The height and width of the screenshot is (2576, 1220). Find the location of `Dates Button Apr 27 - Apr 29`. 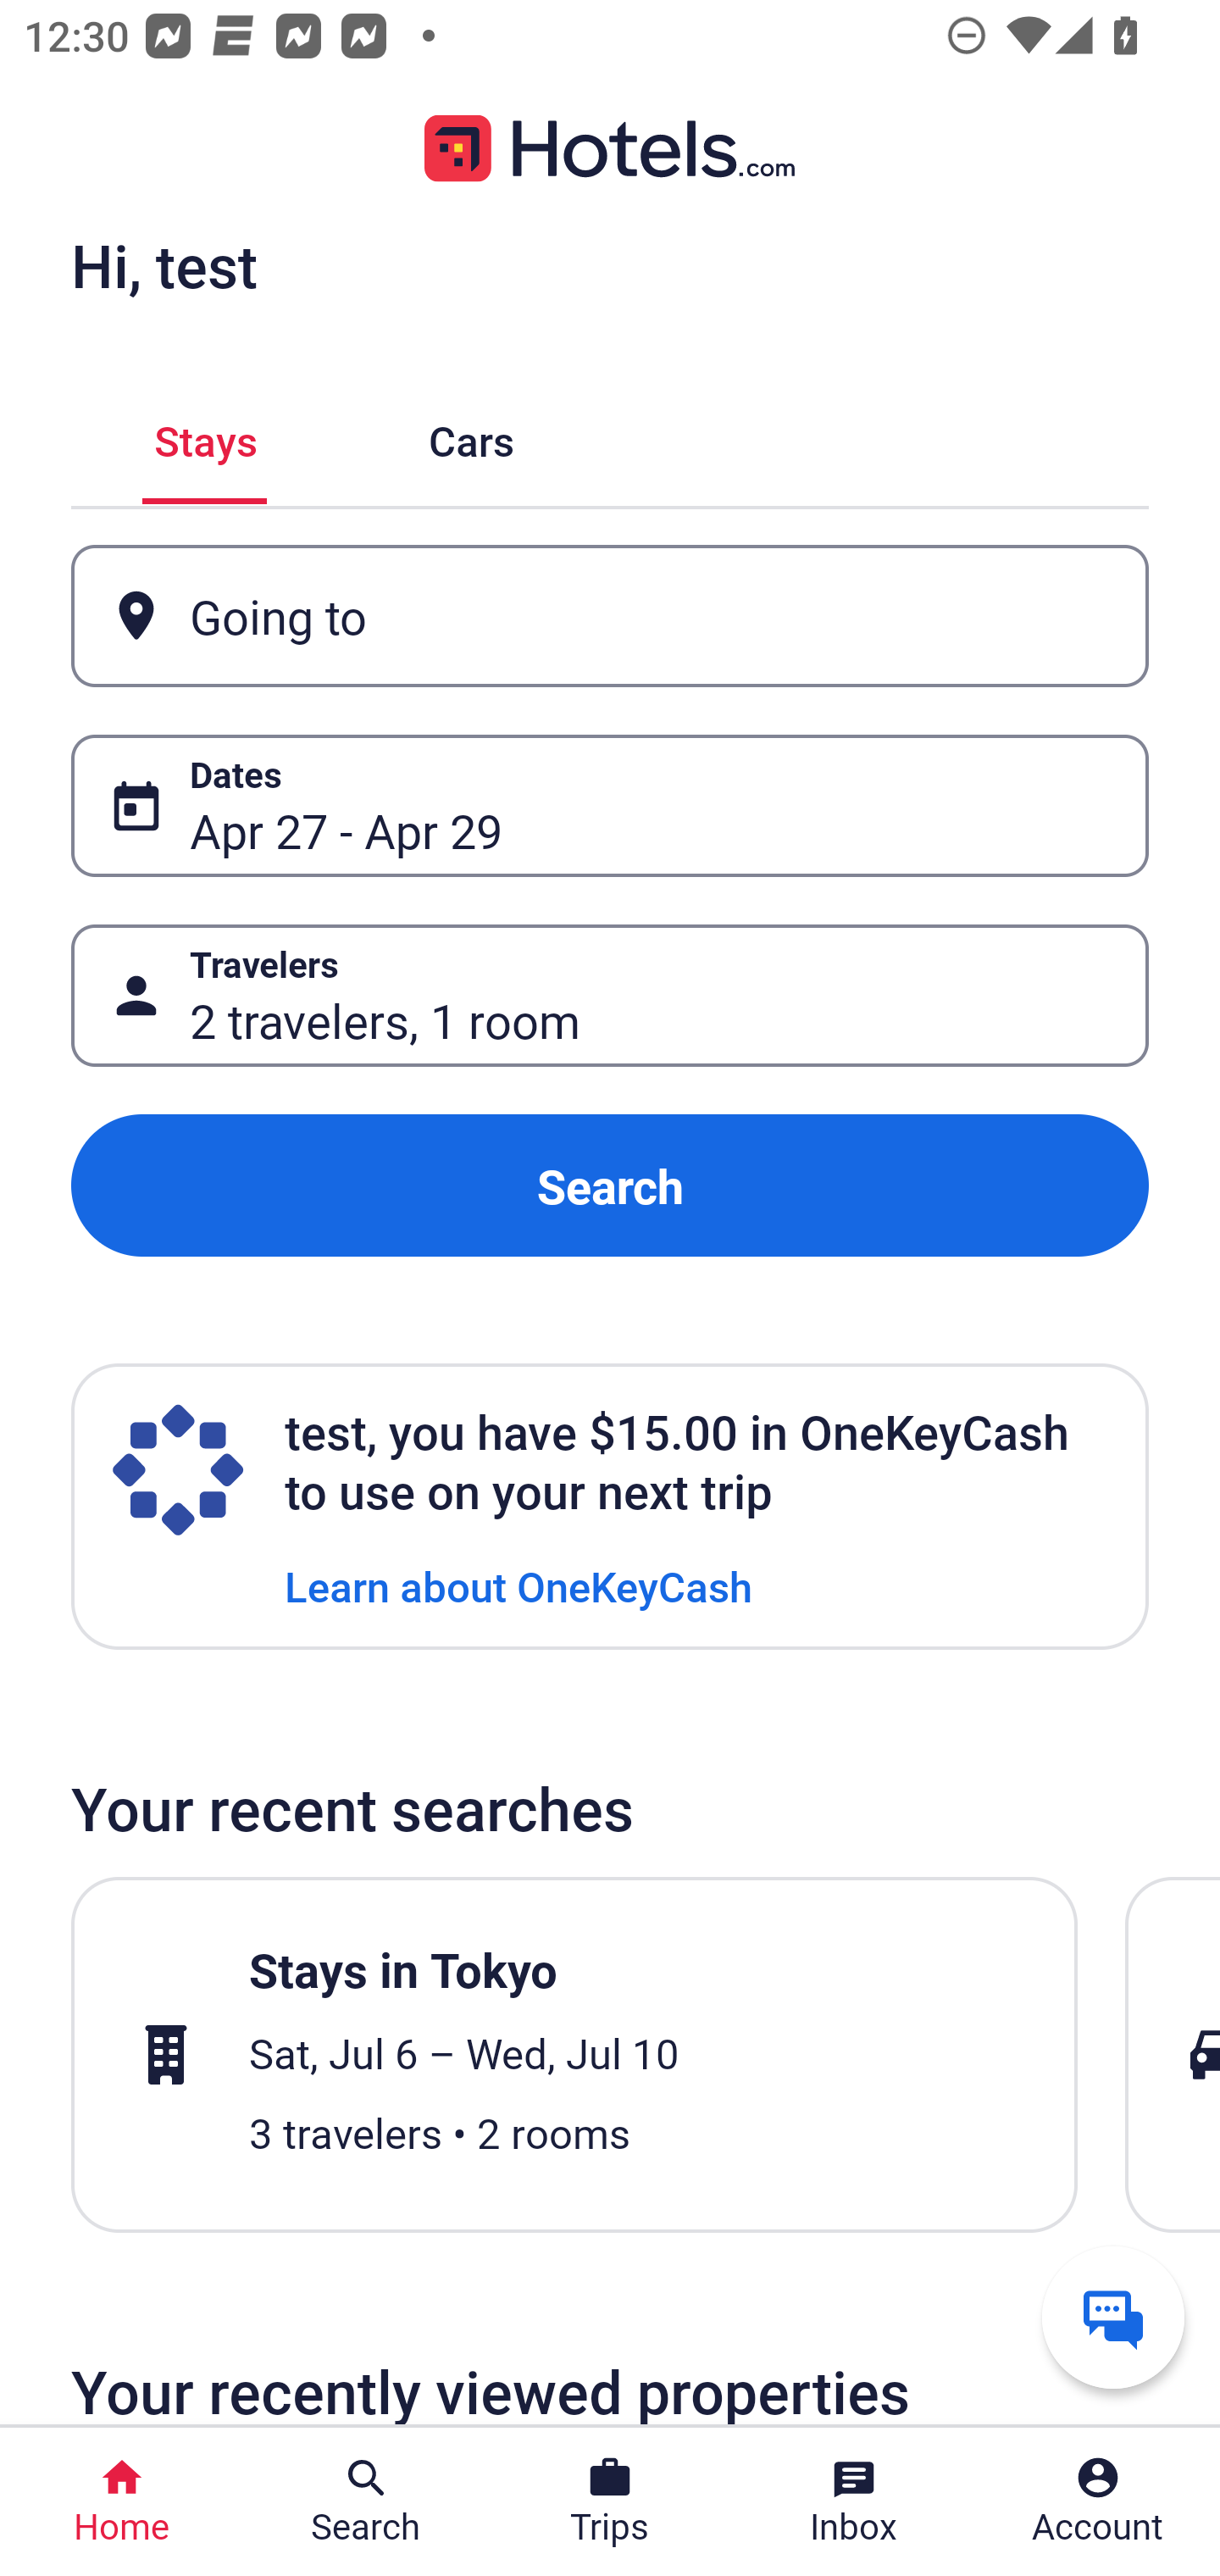

Dates Button Apr 27 - Apr 29 is located at coordinates (610, 805).